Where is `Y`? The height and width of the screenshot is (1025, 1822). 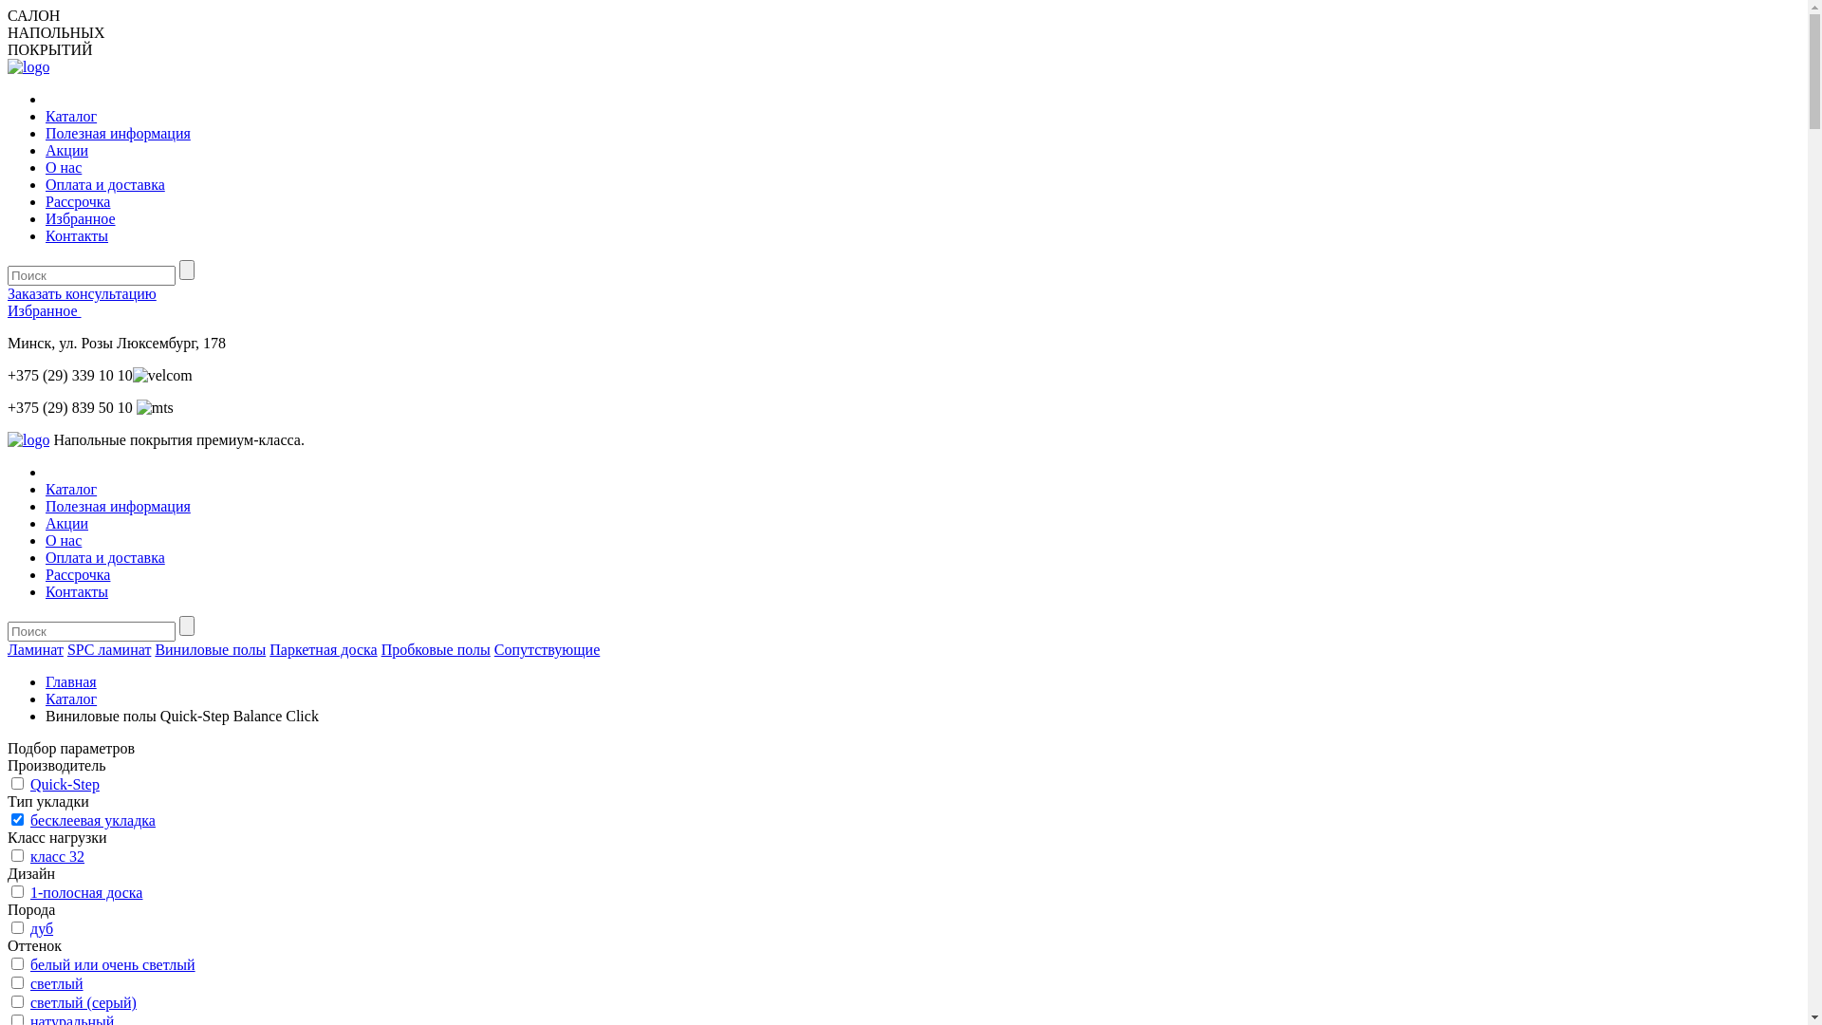
Y is located at coordinates (17, 983).